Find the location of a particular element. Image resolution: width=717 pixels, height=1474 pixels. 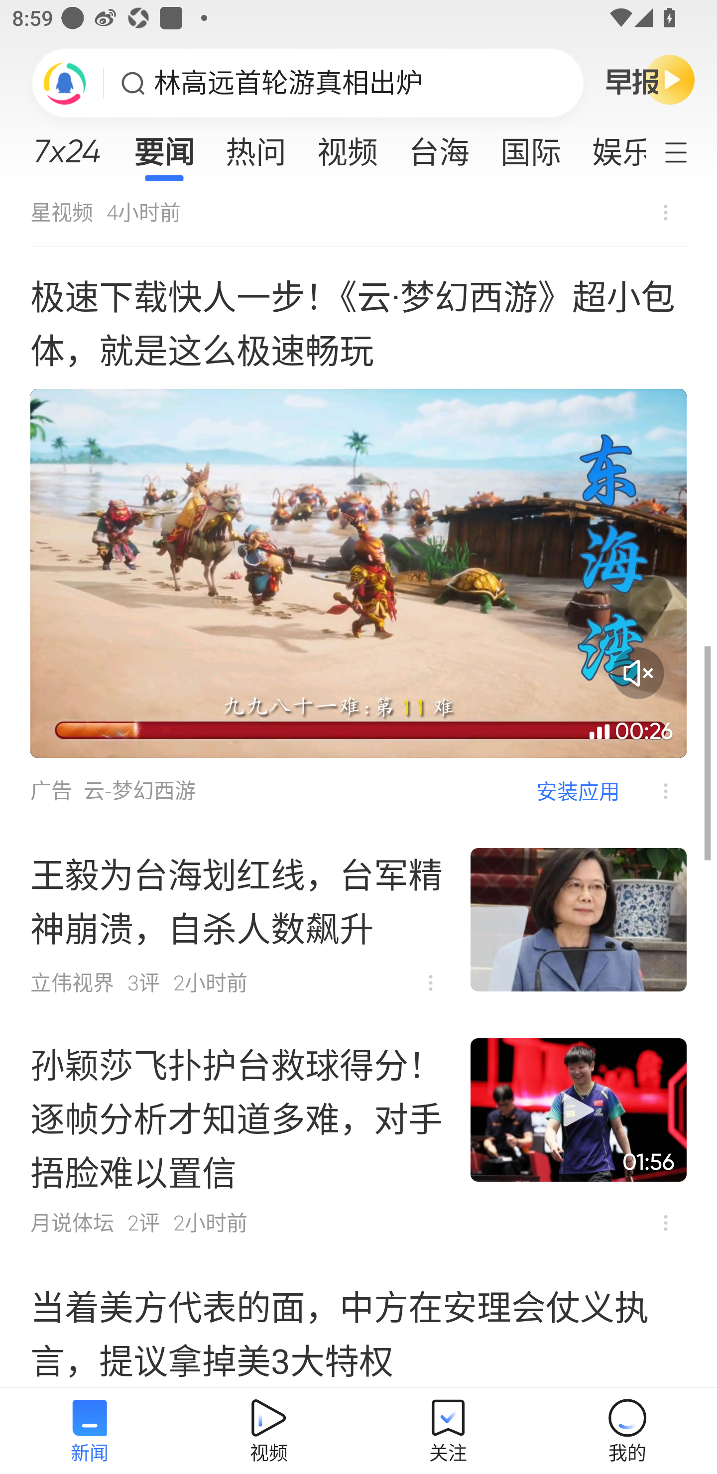

音量开关 is located at coordinates (638, 673).